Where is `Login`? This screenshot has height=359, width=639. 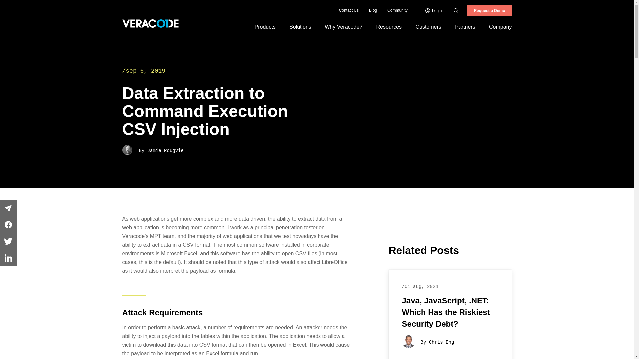
Login is located at coordinates (434, 10).